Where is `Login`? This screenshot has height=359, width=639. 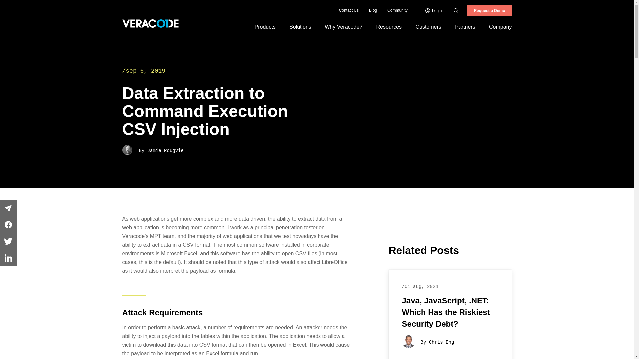
Login is located at coordinates (434, 10).